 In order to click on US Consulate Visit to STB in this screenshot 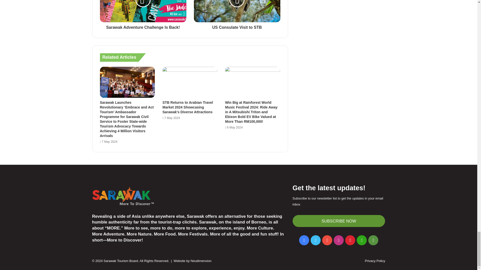, I will do `click(237, 26)`.